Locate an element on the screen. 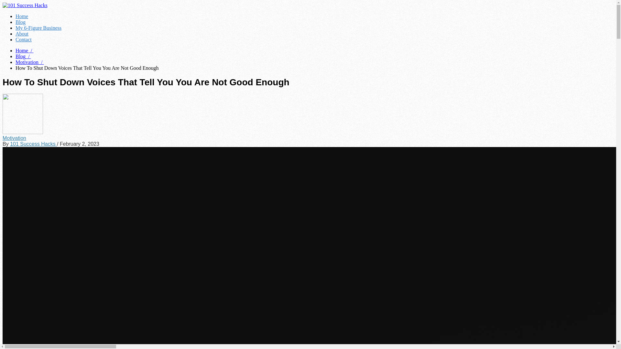 The image size is (621, 349). Blog is located at coordinates (21, 22).